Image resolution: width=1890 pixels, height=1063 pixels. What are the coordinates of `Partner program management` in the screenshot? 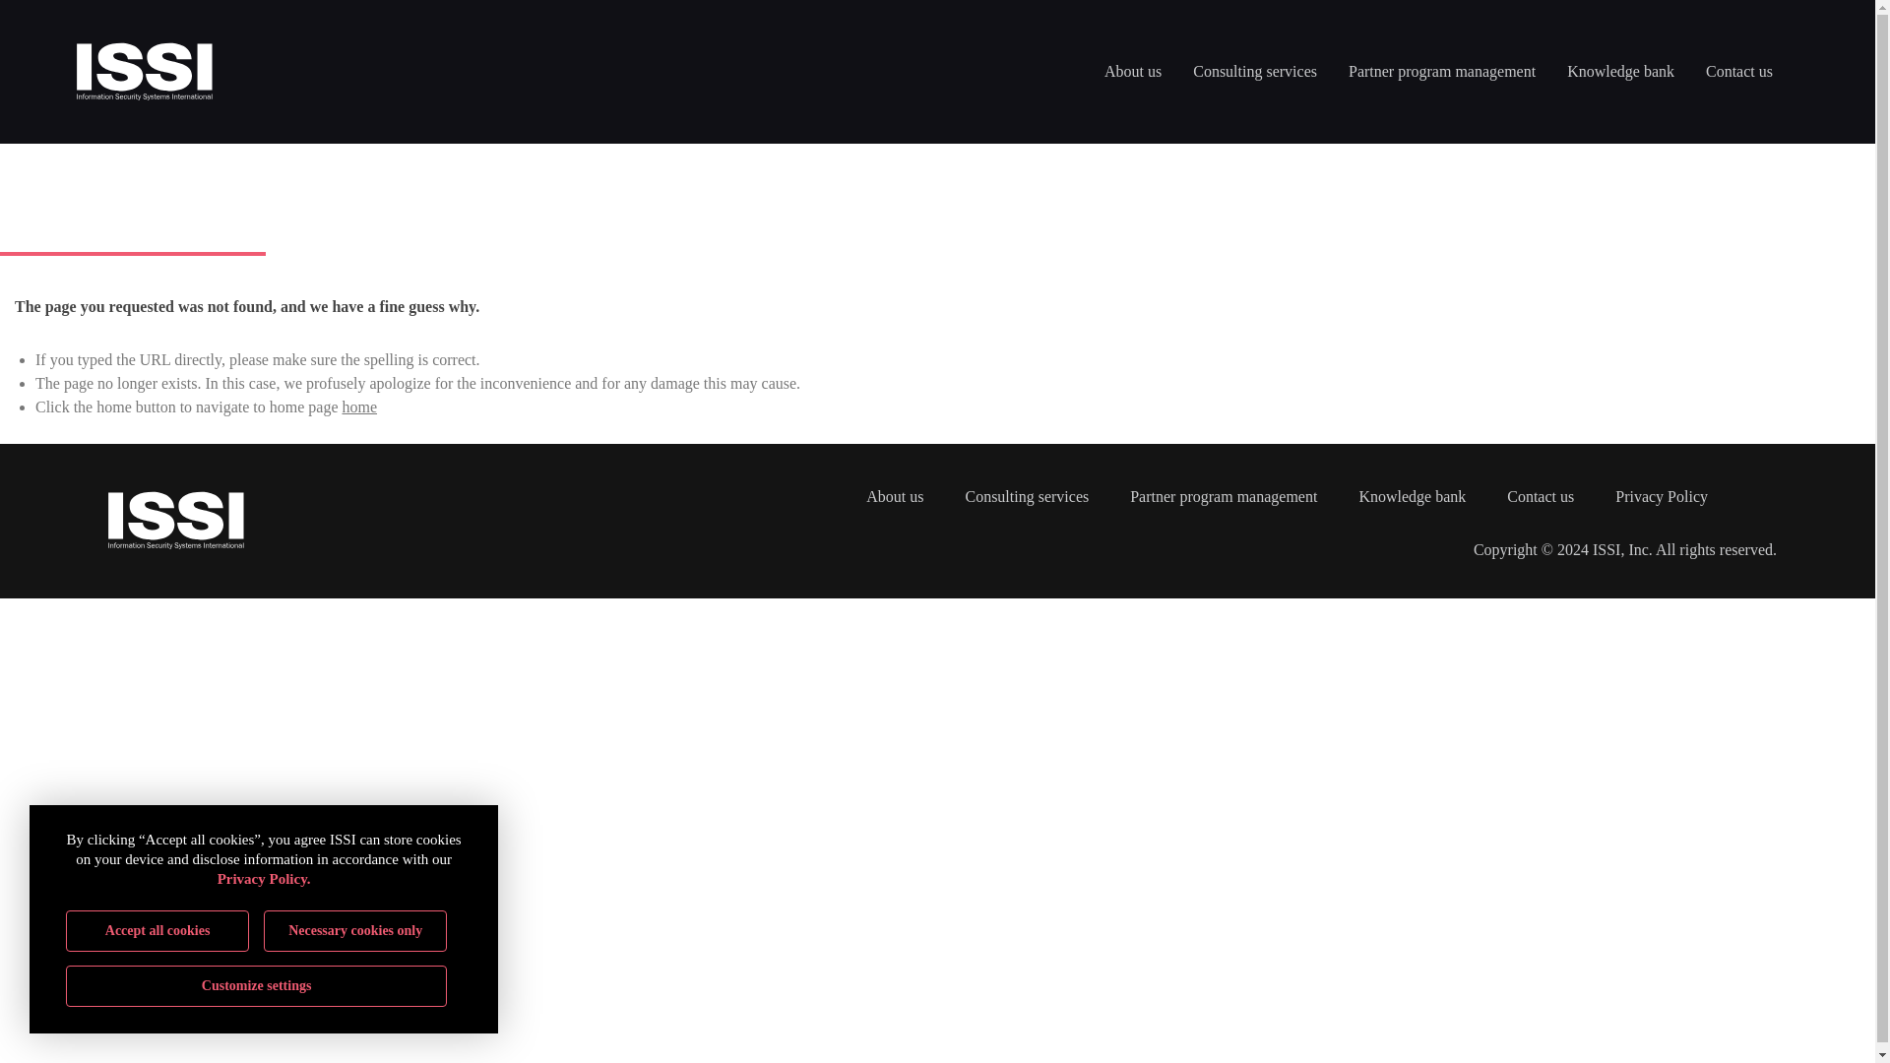 It's located at (1441, 71).